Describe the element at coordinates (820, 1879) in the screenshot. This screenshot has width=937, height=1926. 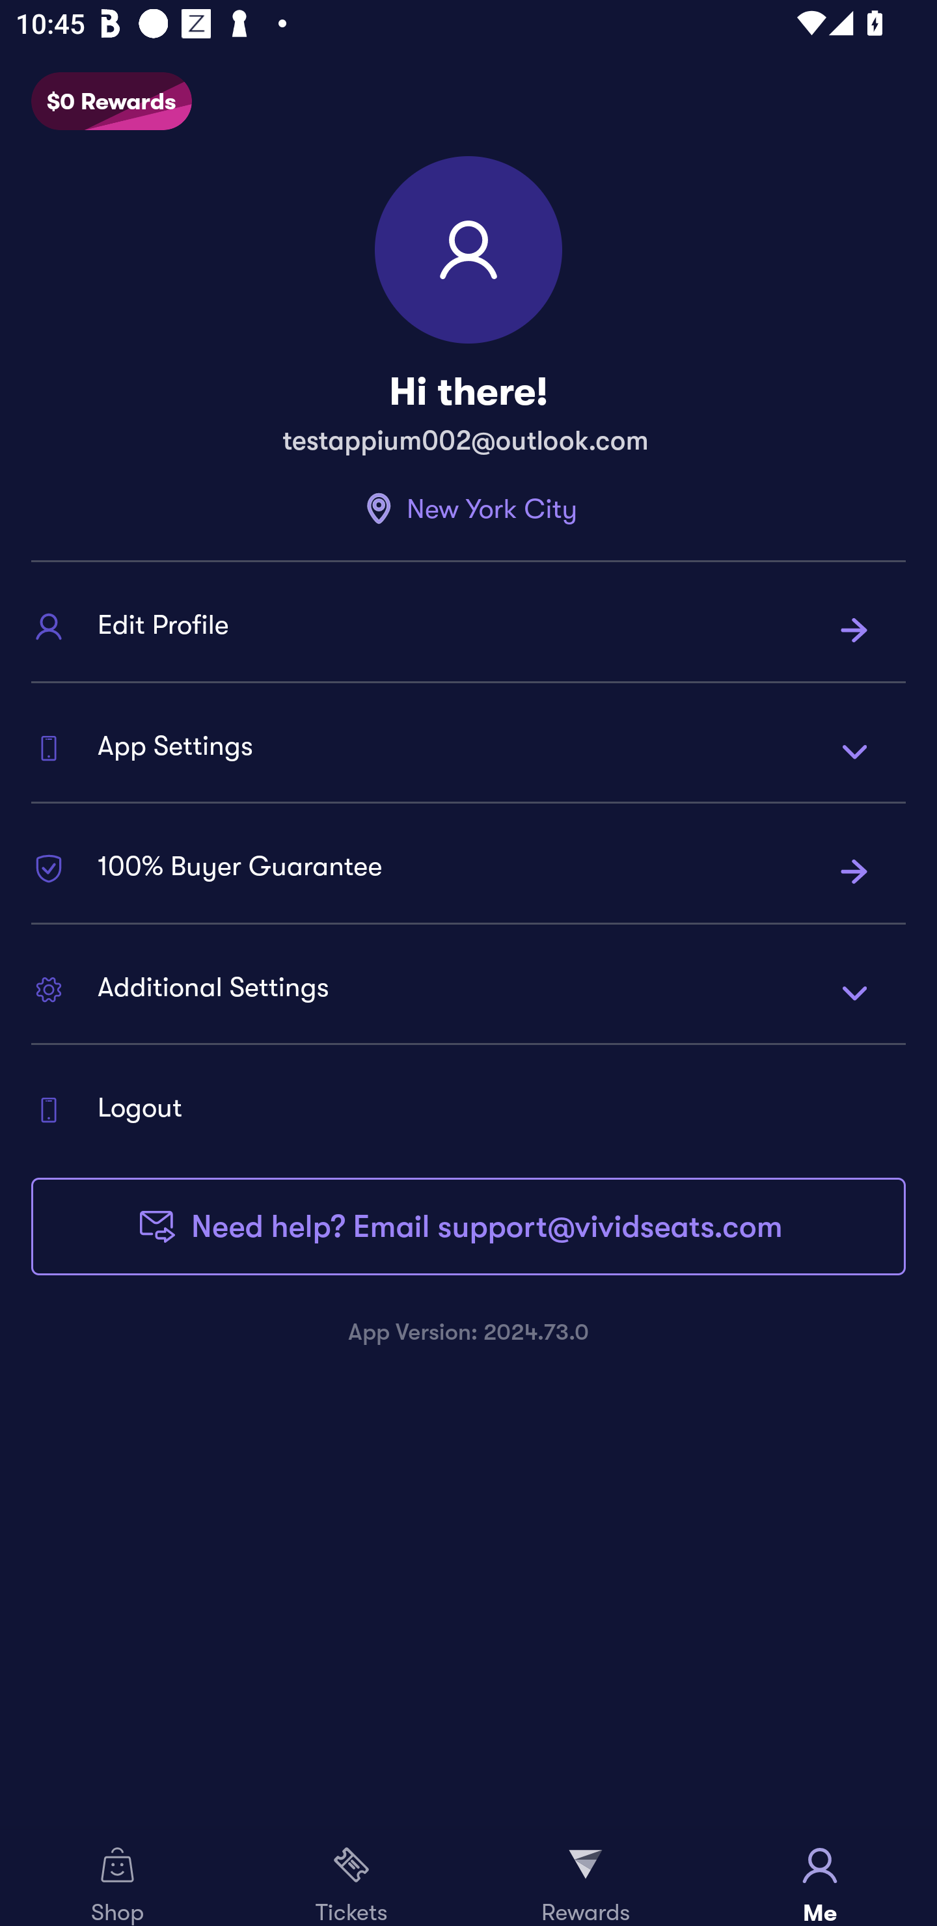
I see `Me` at that location.